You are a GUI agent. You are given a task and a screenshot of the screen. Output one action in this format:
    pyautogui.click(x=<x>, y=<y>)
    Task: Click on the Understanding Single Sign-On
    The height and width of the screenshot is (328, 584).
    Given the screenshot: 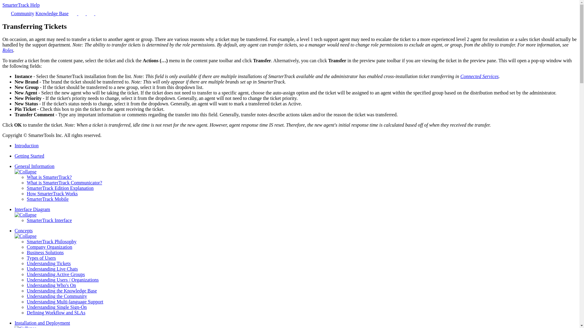 What is the action you would take?
    pyautogui.click(x=57, y=307)
    